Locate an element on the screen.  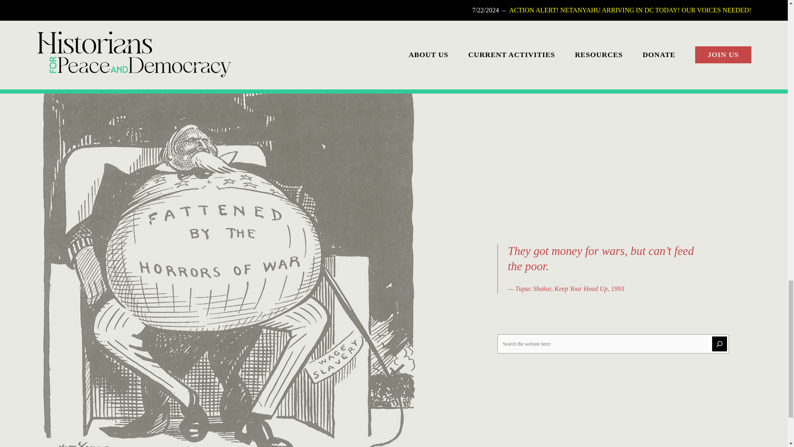
Instagram is located at coordinates (56, 17).